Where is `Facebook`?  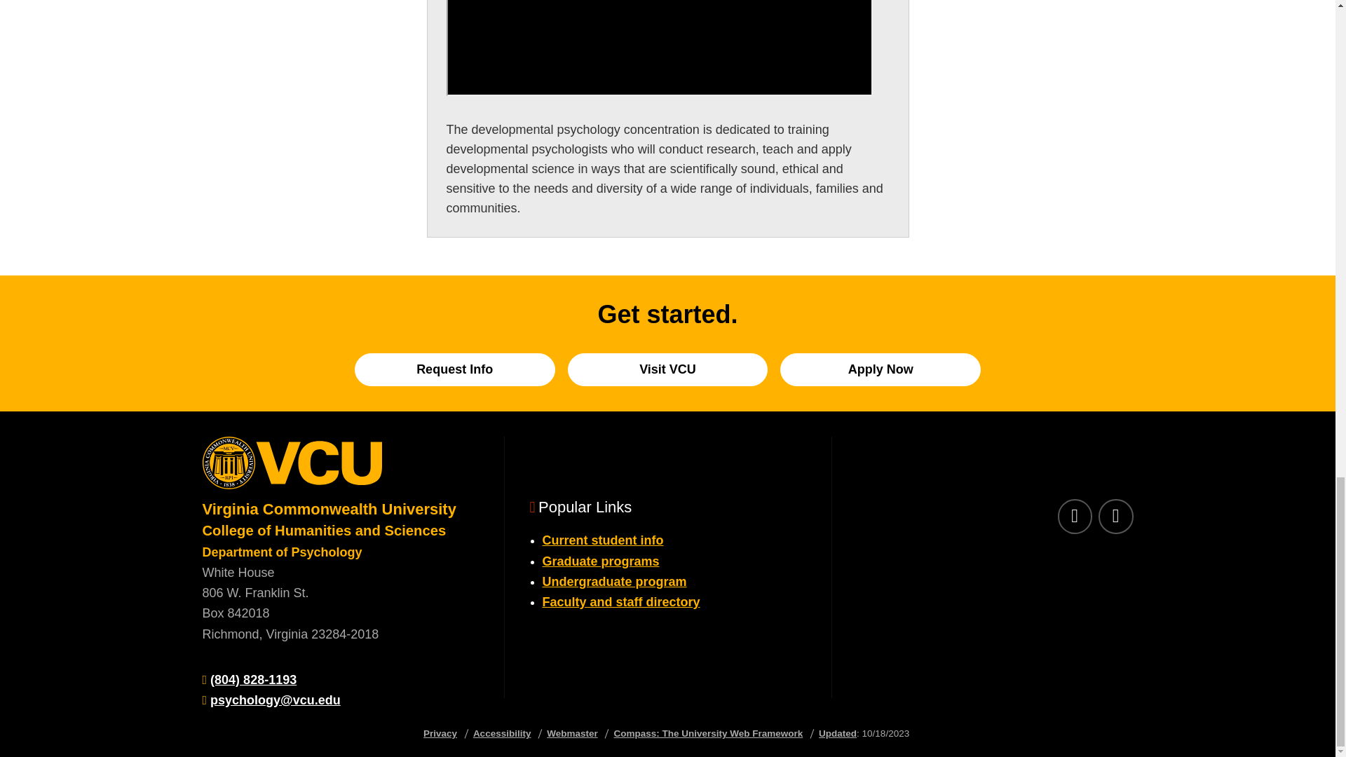 Facebook is located at coordinates (1074, 516).